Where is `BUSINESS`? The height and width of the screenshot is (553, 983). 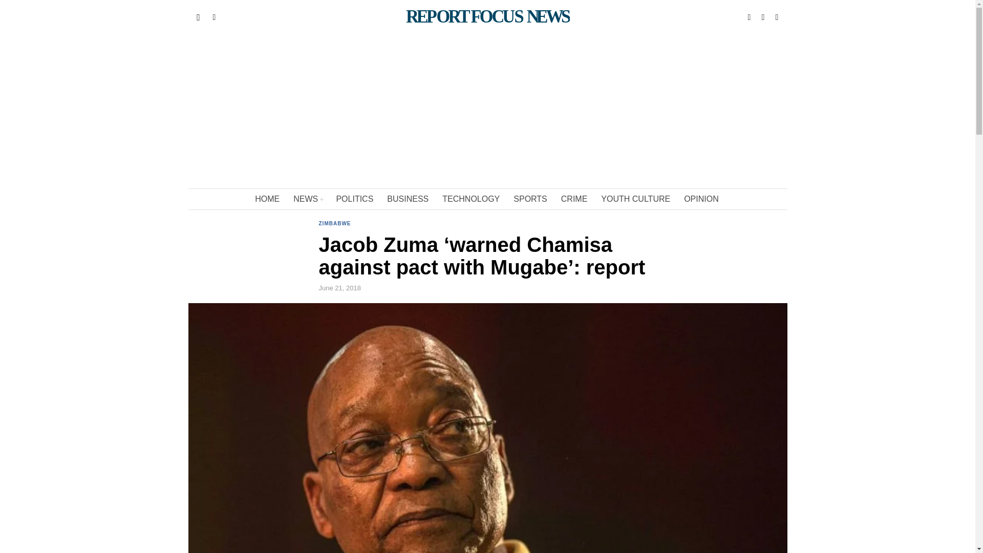
BUSINESS is located at coordinates (409, 199).